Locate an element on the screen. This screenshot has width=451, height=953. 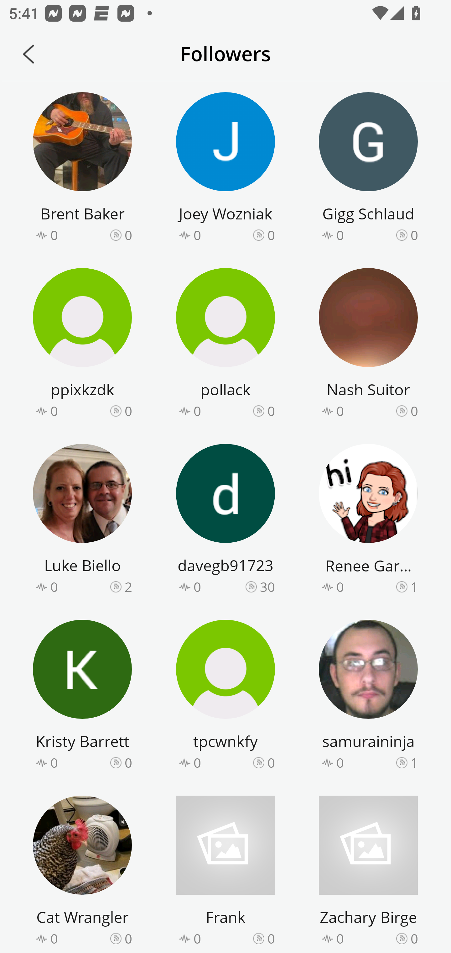
0 is located at coordinates (128, 763).